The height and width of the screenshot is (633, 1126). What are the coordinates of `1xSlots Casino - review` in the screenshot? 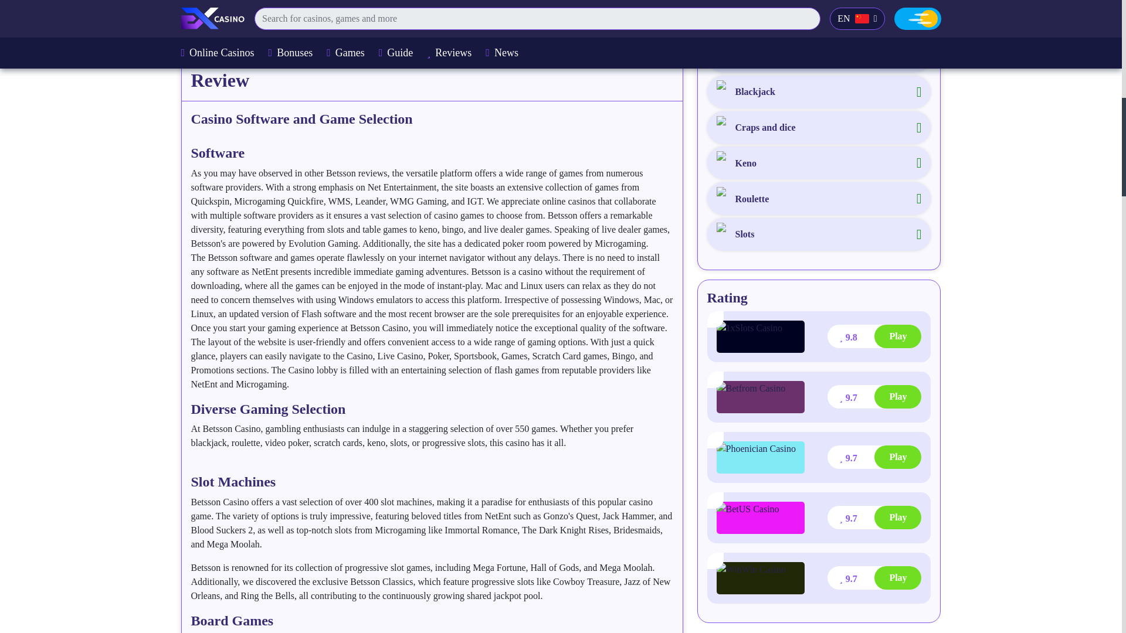 It's located at (760, 336).